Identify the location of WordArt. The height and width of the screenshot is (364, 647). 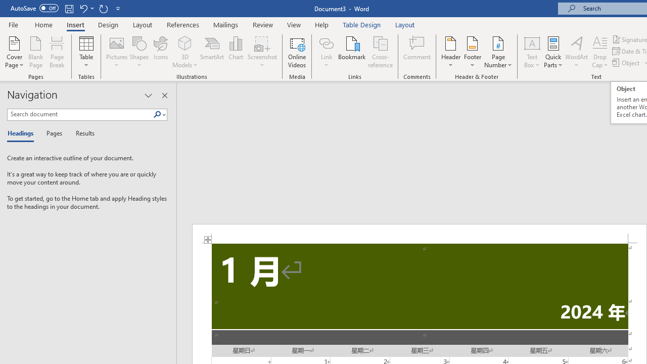
(577, 52).